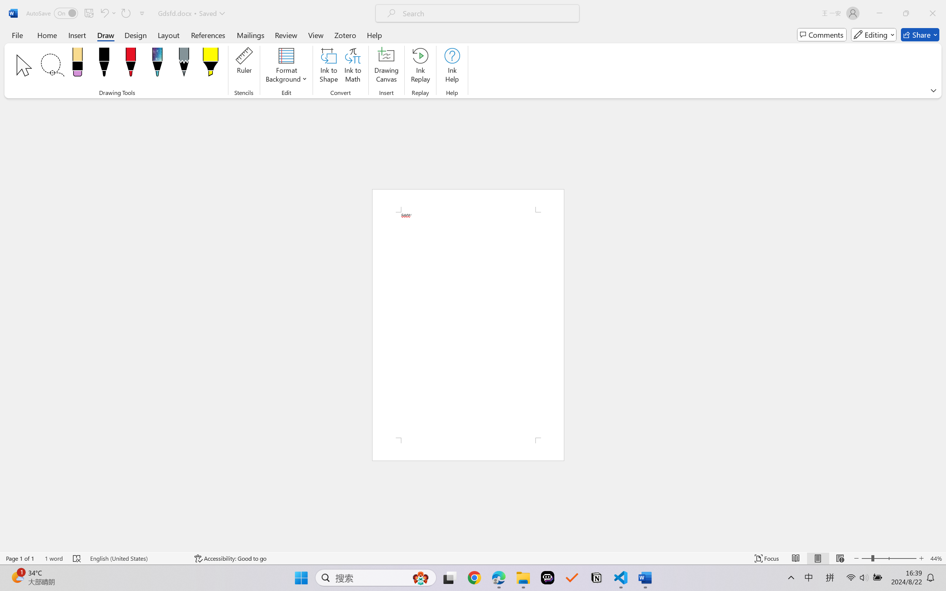 The height and width of the screenshot is (591, 946). What do you see at coordinates (353, 66) in the screenshot?
I see `Ink to Math` at bounding box center [353, 66].